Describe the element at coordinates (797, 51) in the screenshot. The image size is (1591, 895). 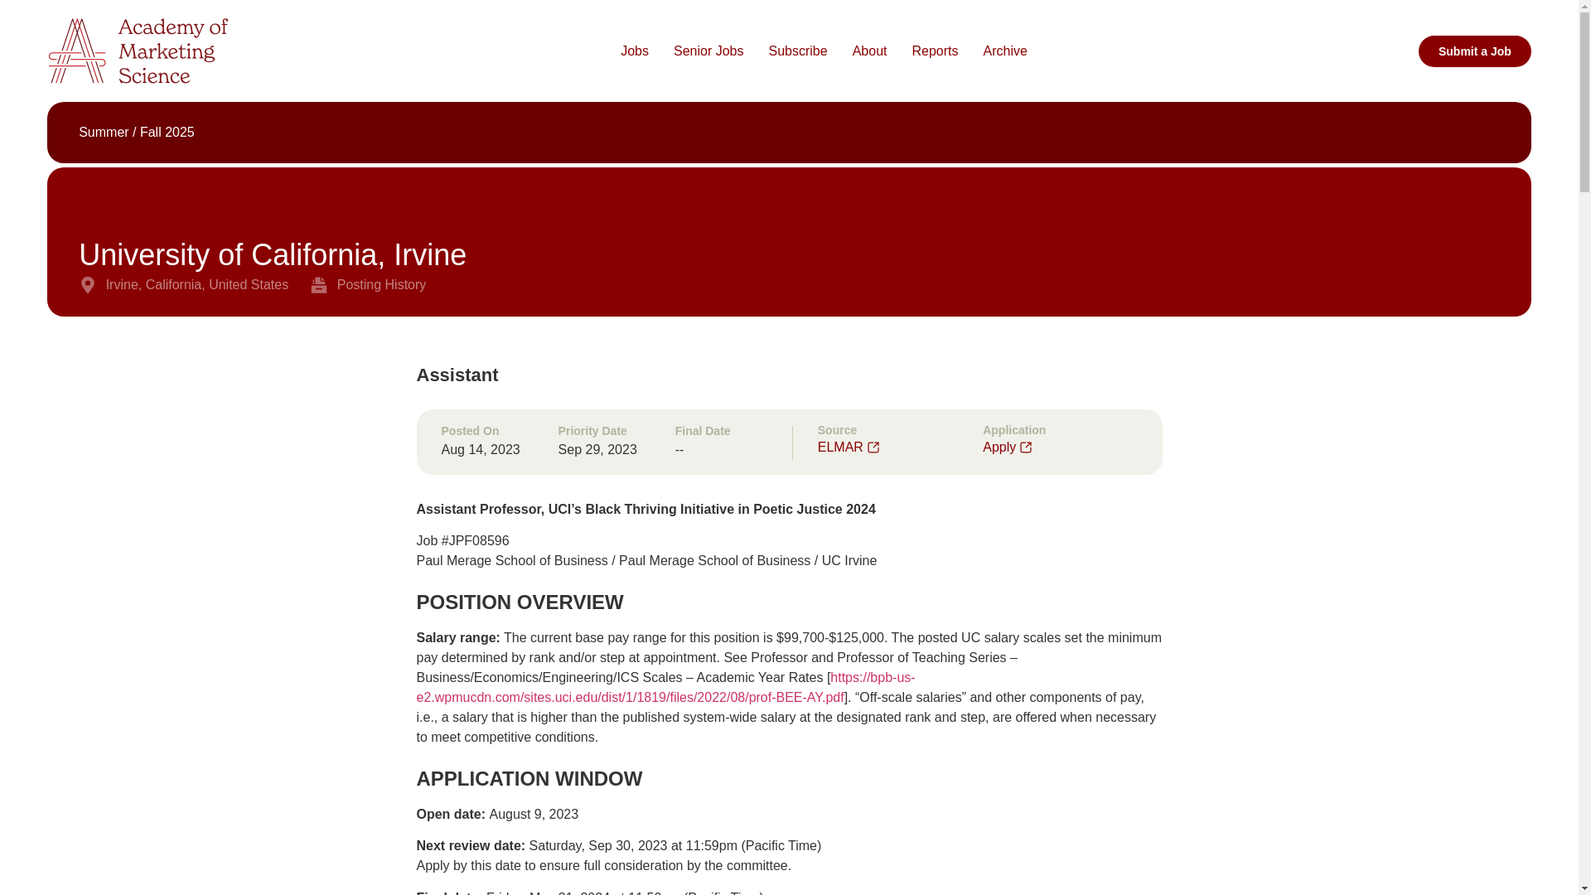
I see `Subscribe` at that location.